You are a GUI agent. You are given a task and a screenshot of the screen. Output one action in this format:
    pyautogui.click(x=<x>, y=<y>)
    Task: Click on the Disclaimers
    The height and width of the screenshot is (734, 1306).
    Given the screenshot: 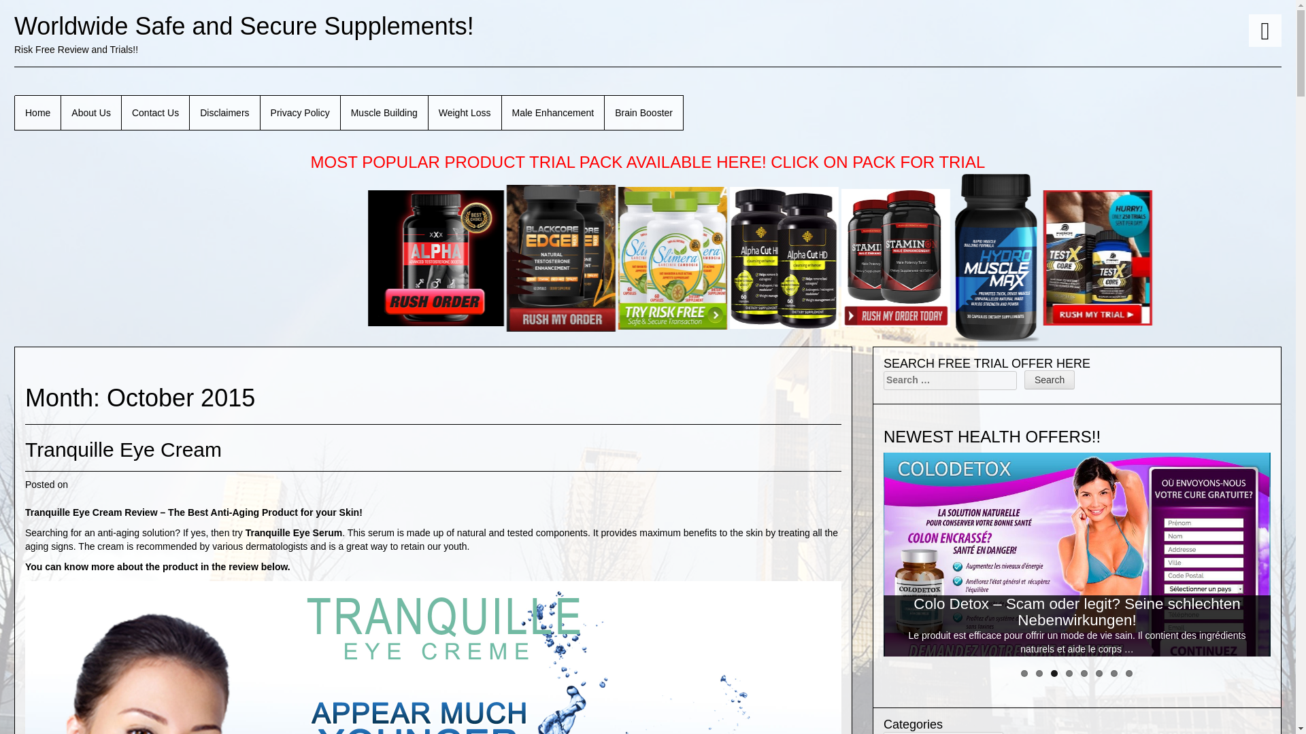 What is the action you would take?
    pyautogui.click(x=224, y=113)
    